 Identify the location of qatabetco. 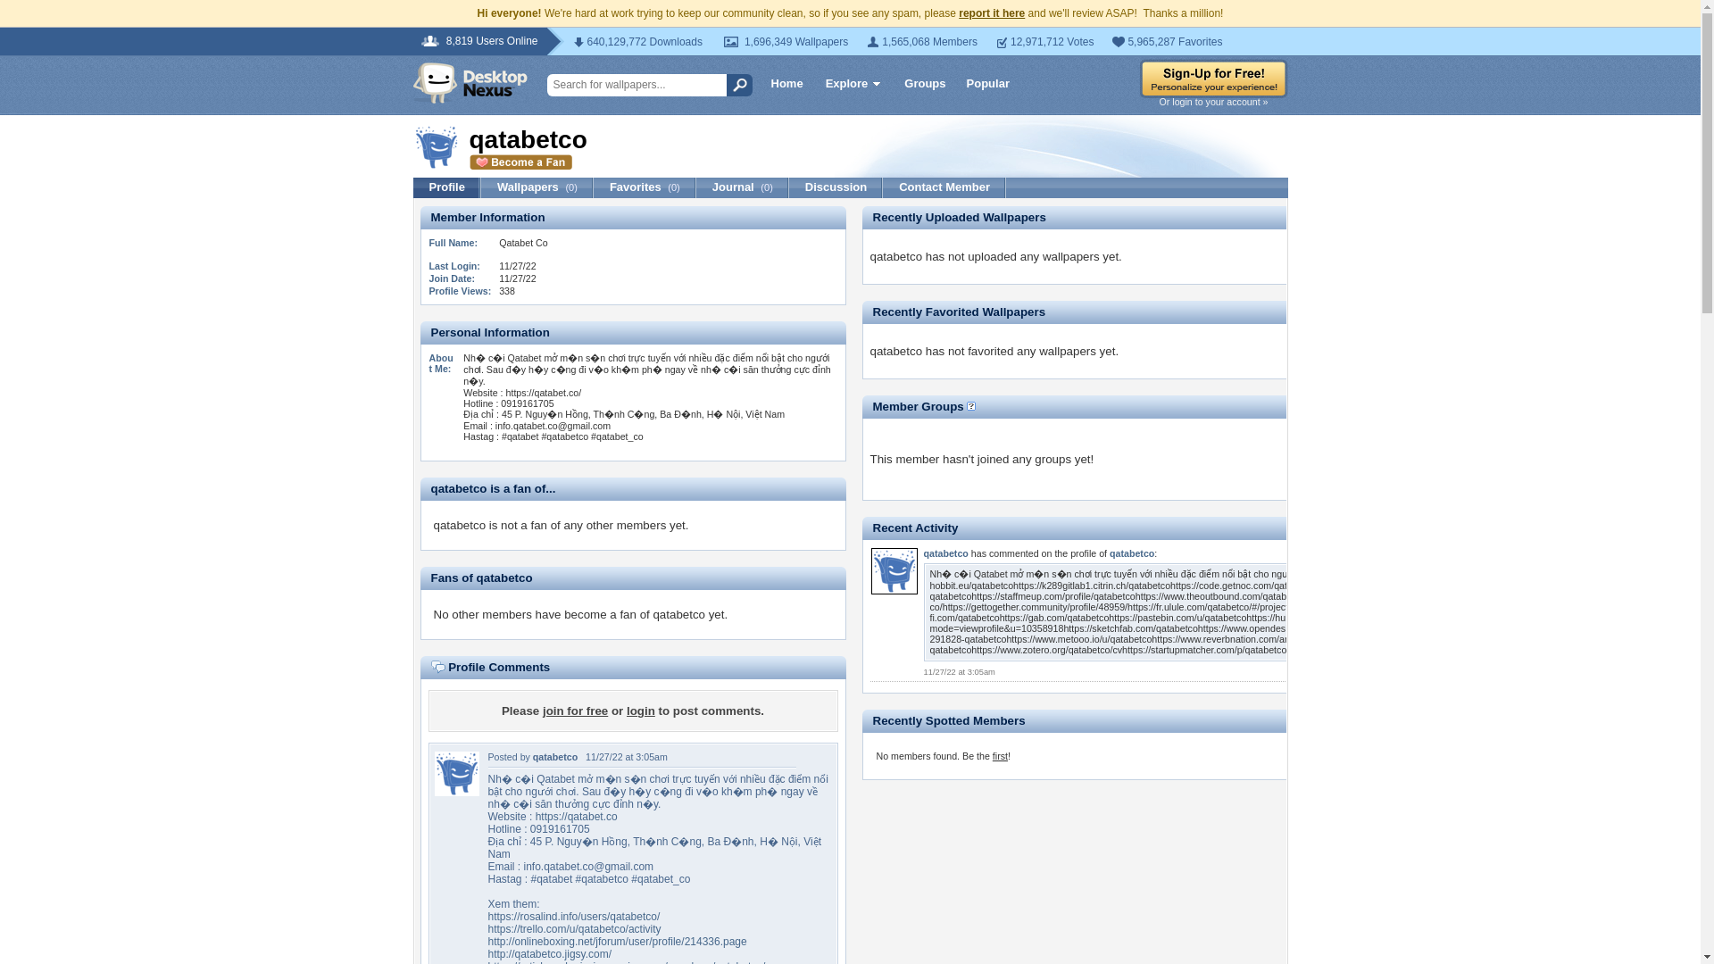
(894, 591).